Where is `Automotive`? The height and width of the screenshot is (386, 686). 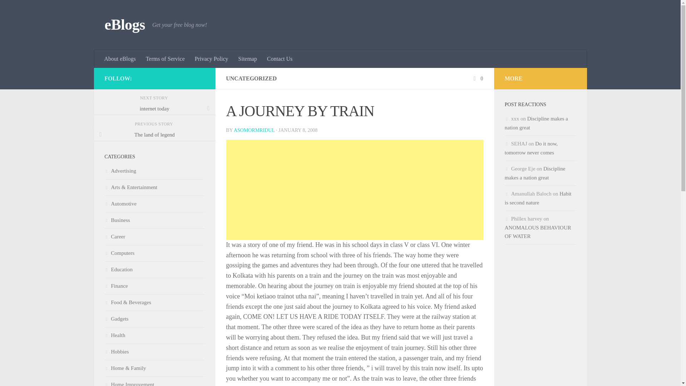
Automotive is located at coordinates (120, 203).